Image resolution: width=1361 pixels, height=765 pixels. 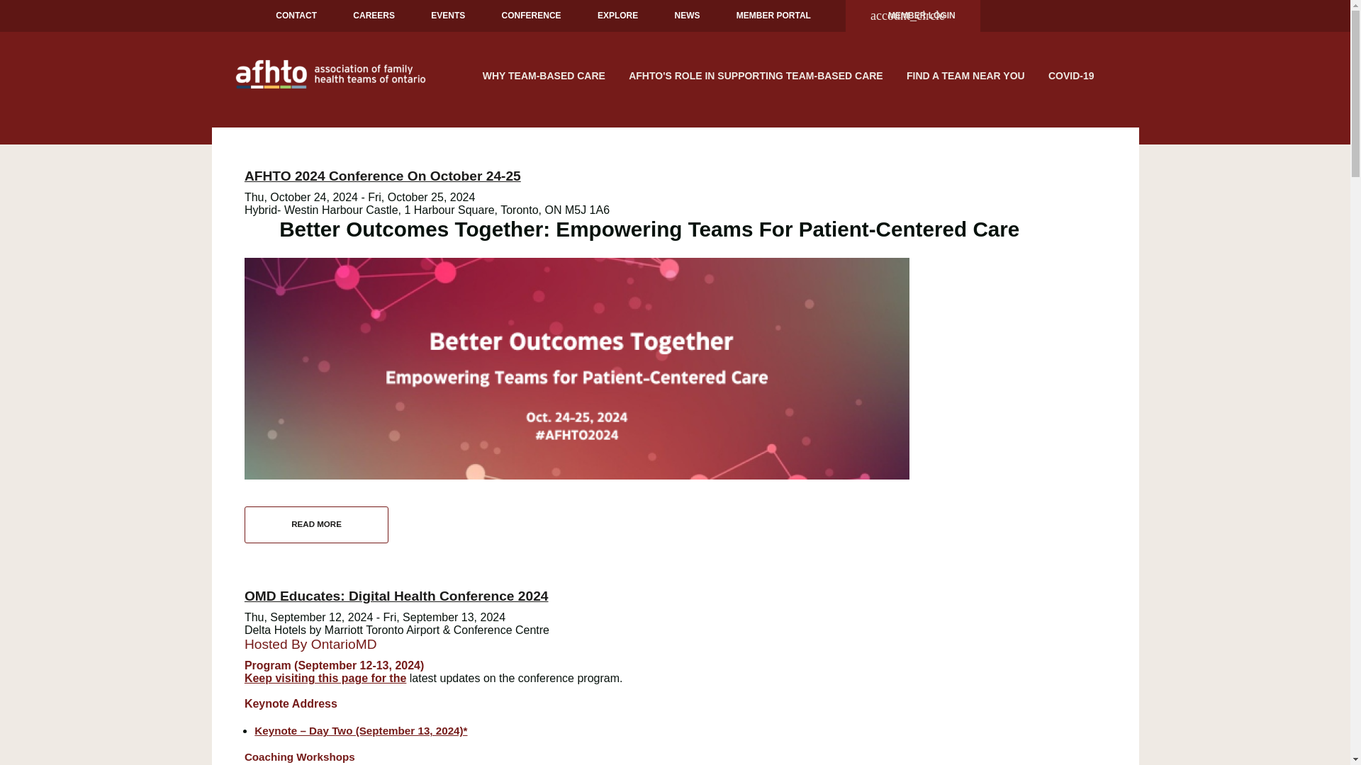 I want to click on FIND A TEAM NEAR YOU, so click(x=965, y=75).